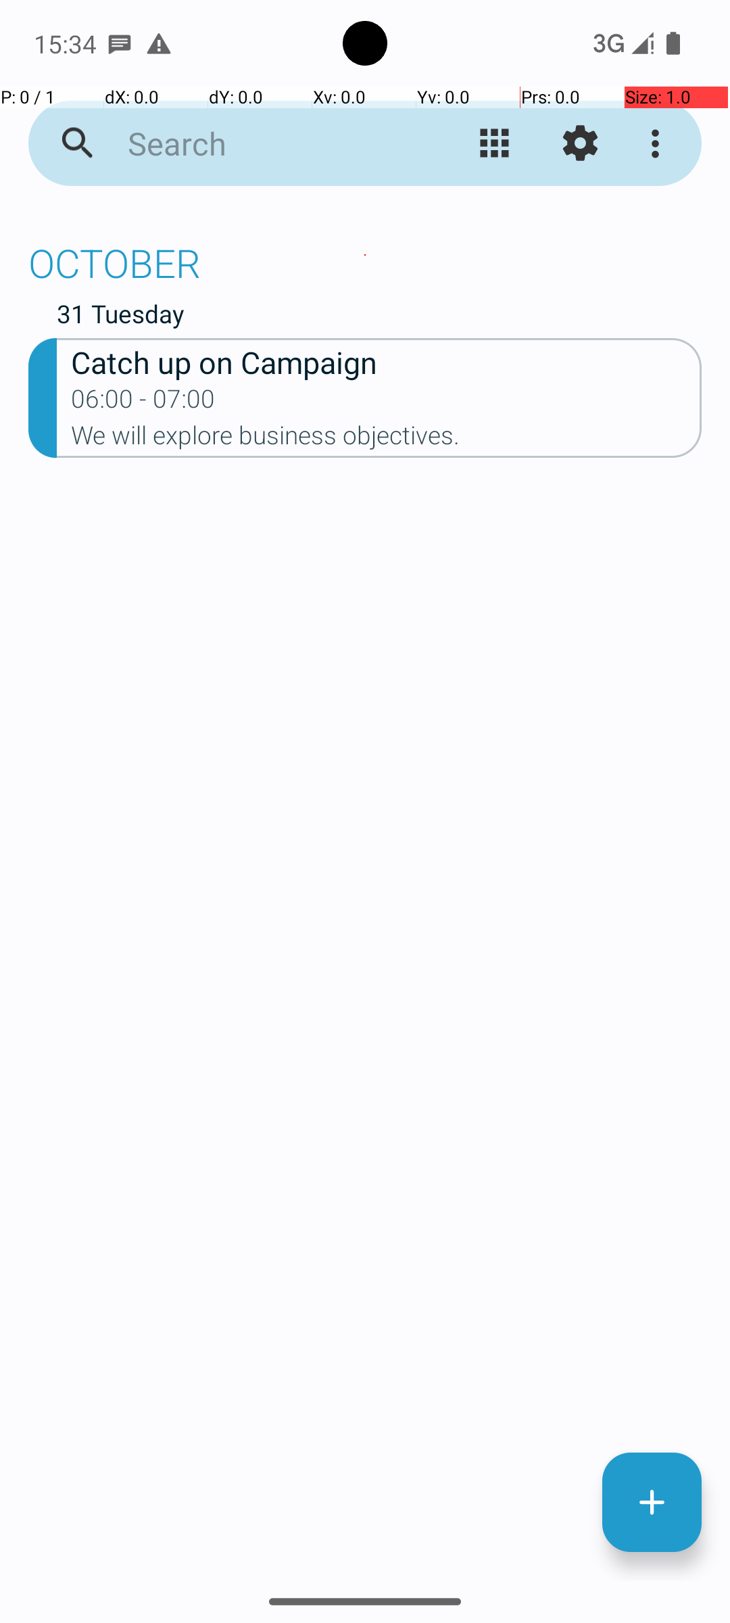 The image size is (730, 1623). What do you see at coordinates (387, 440) in the screenshot?
I see `We will explore business objectives.` at bounding box center [387, 440].